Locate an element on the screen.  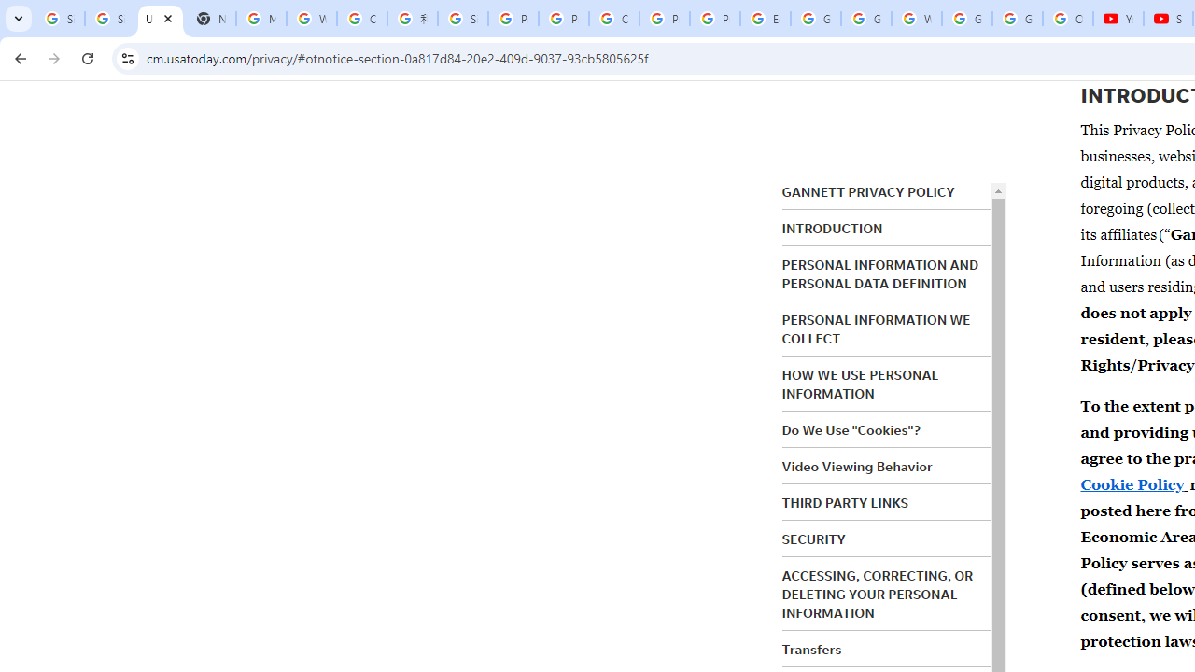
Transfers is located at coordinates (812, 649).